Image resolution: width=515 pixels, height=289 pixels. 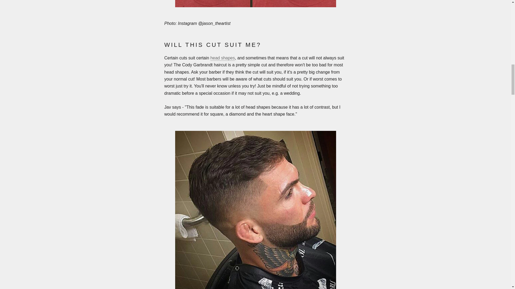 I want to click on What Is My Face Shape? How To Find Your Face Shape For Men, so click(x=222, y=58).